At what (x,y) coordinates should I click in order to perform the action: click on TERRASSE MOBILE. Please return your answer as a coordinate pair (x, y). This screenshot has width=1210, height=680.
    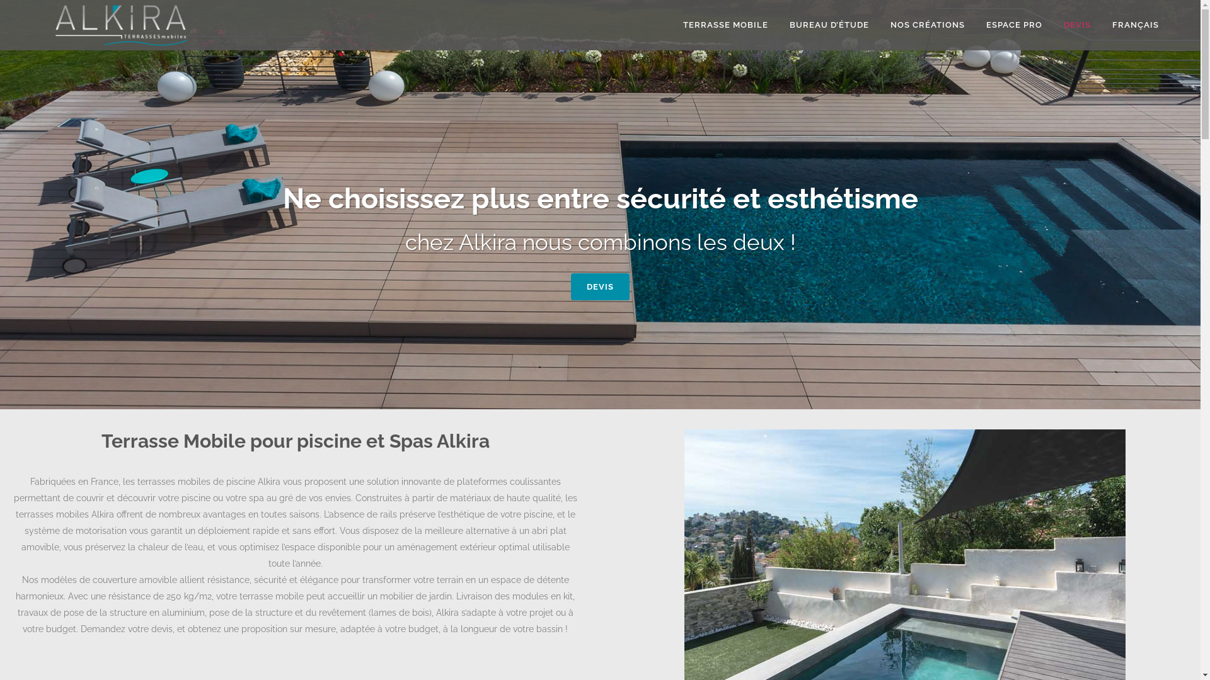
    Looking at the image, I should click on (726, 25).